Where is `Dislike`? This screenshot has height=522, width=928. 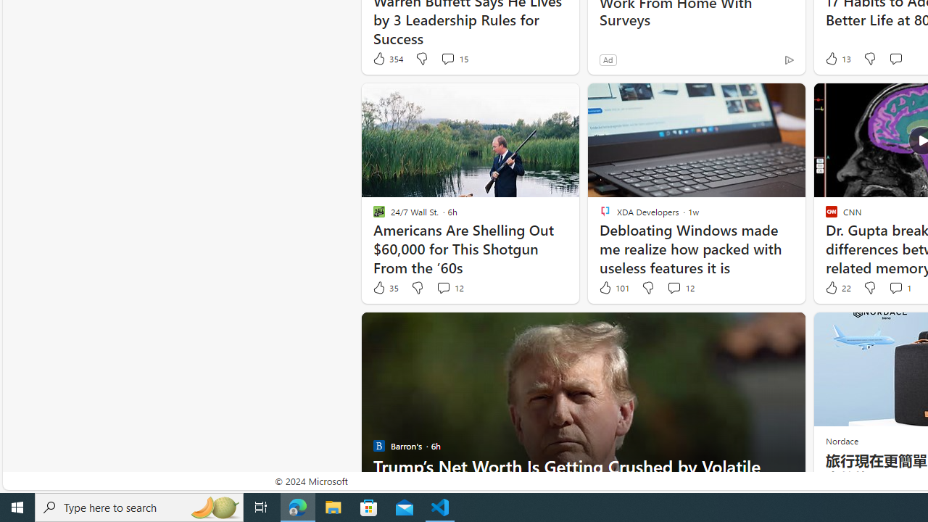 Dislike is located at coordinates (870, 288).